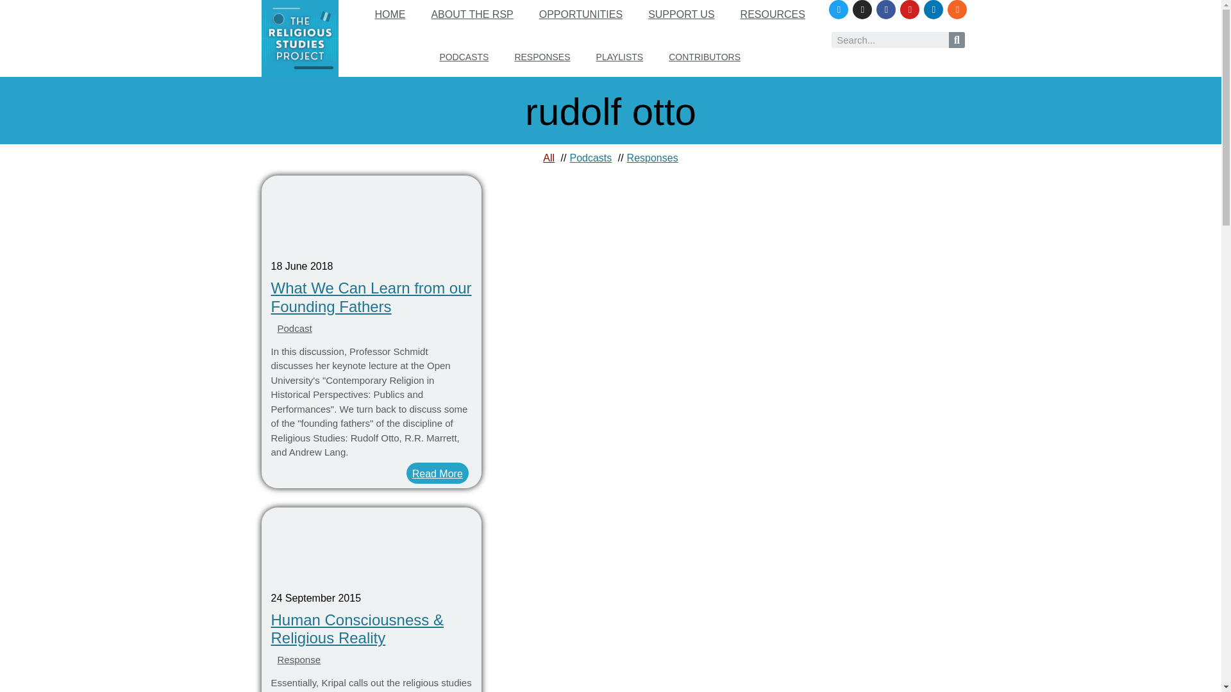  What do you see at coordinates (890, 40) in the screenshot?
I see `Search` at bounding box center [890, 40].